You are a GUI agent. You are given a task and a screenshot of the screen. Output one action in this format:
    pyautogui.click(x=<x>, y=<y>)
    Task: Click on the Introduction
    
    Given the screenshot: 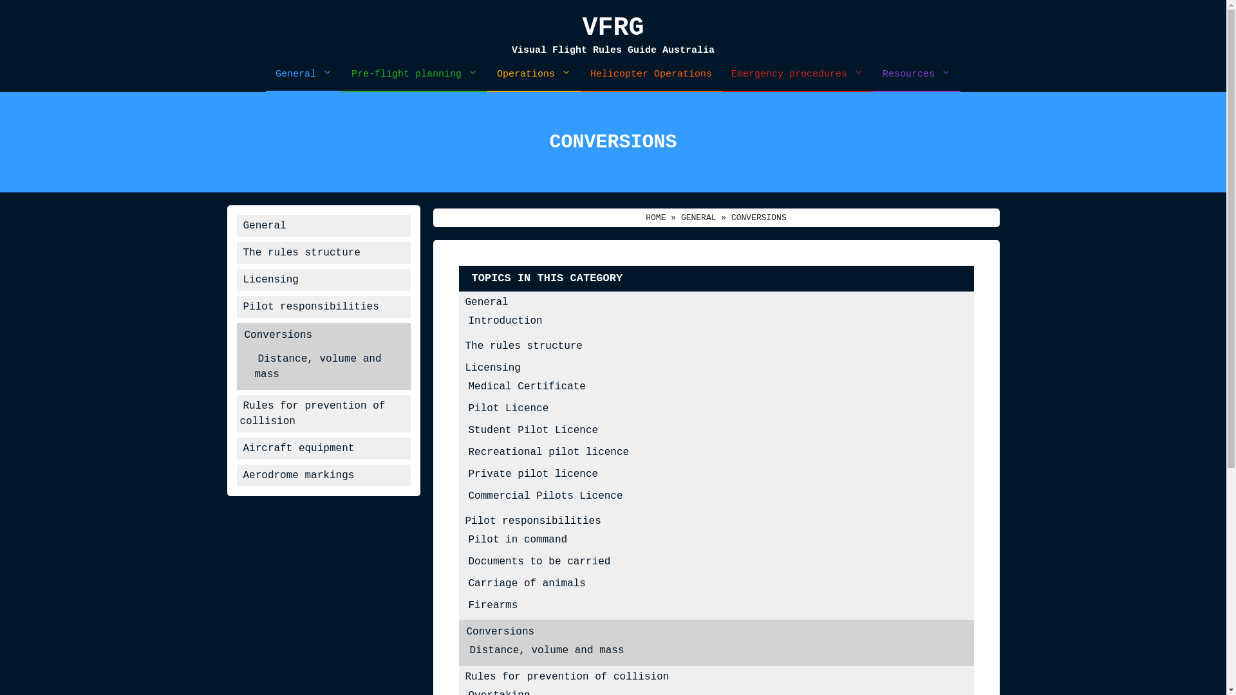 What is the action you would take?
    pyautogui.click(x=505, y=321)
    